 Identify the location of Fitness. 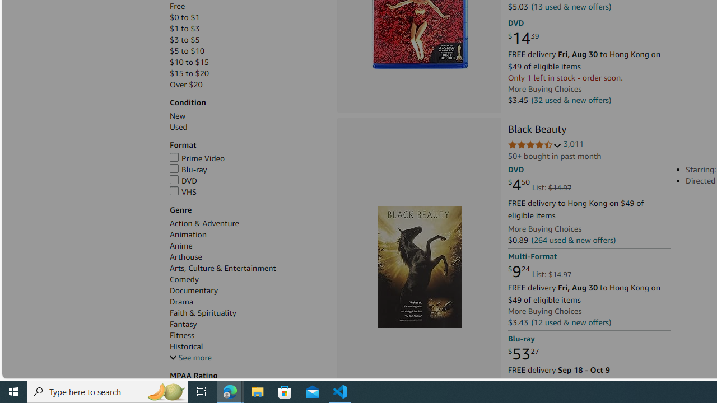
(248, 335).